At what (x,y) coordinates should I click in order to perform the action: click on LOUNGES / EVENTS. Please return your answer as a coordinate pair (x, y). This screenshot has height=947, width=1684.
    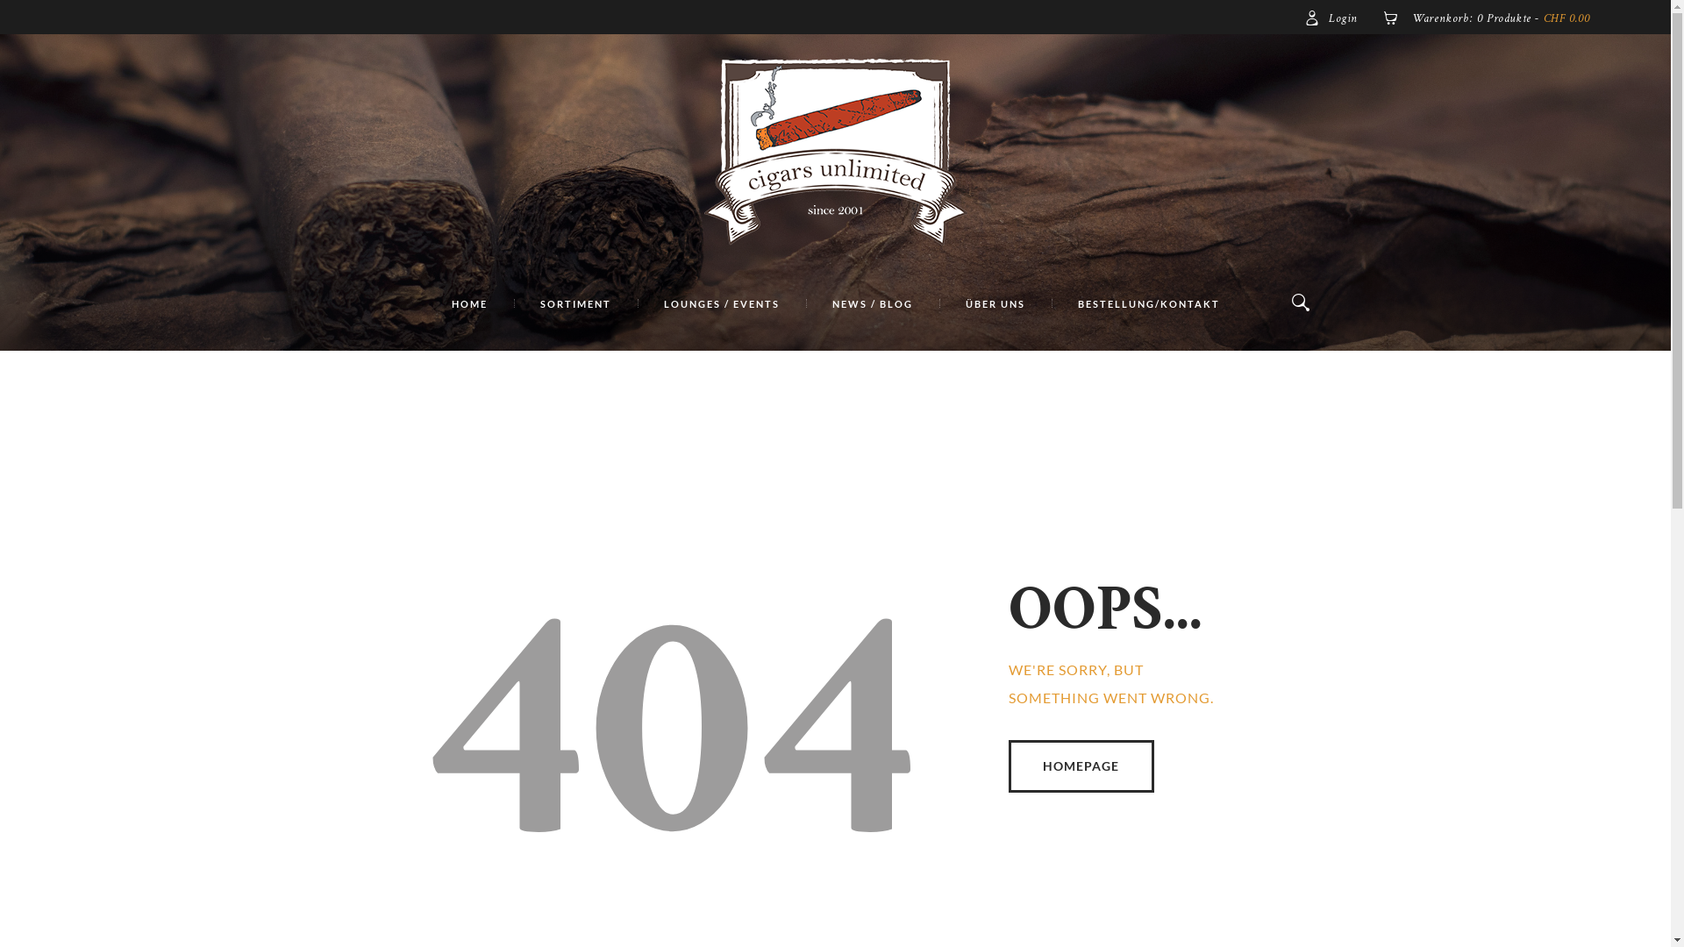
    Looking at the image, I should click on (721, 305).